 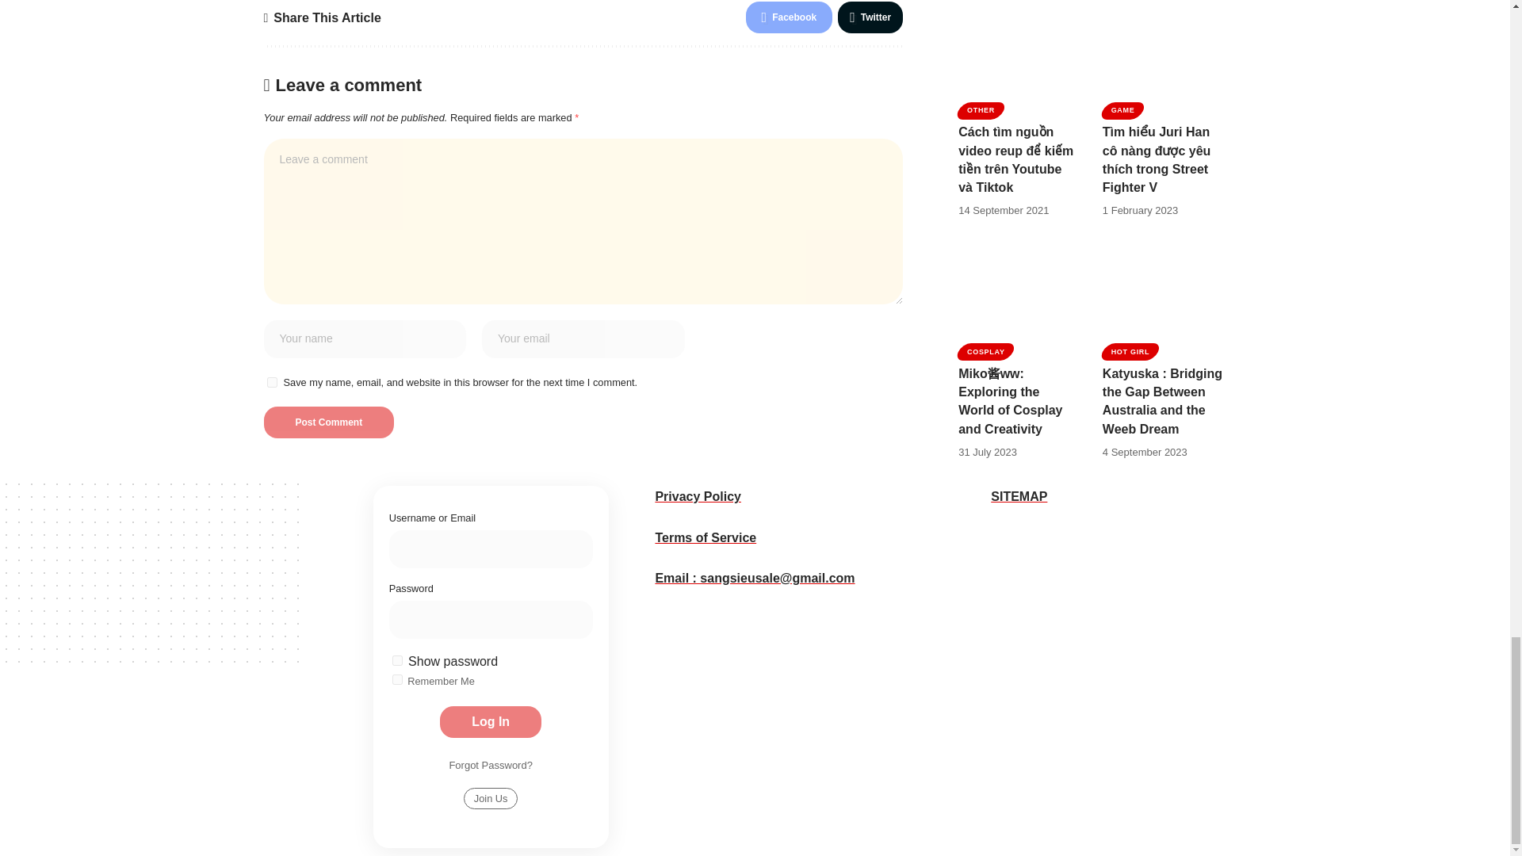 I want to click on on, so click(x=398, y=680).